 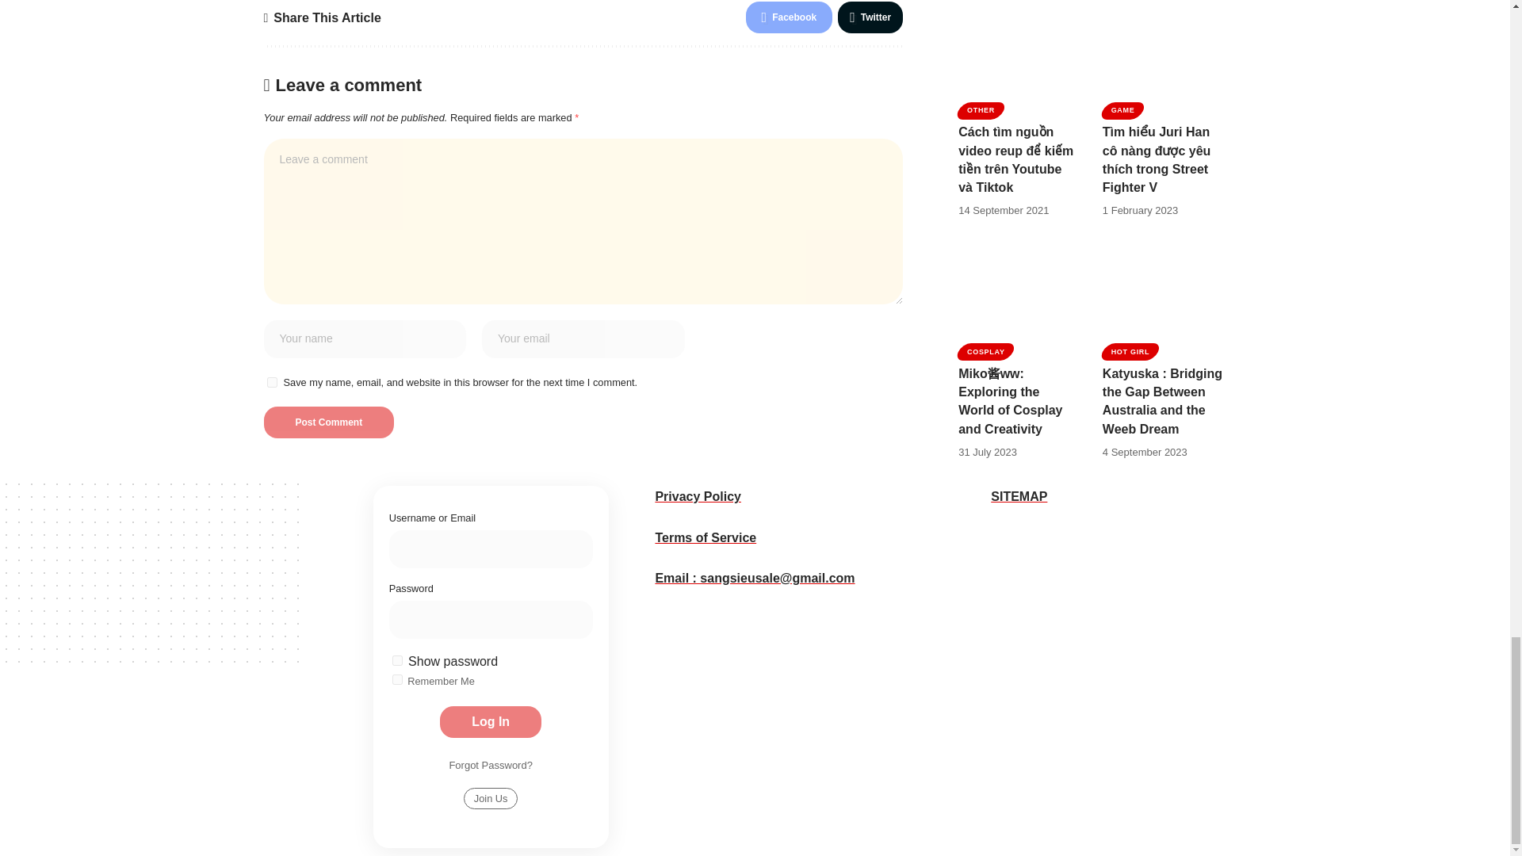 I want to click on on, so click(x=398, y=680).